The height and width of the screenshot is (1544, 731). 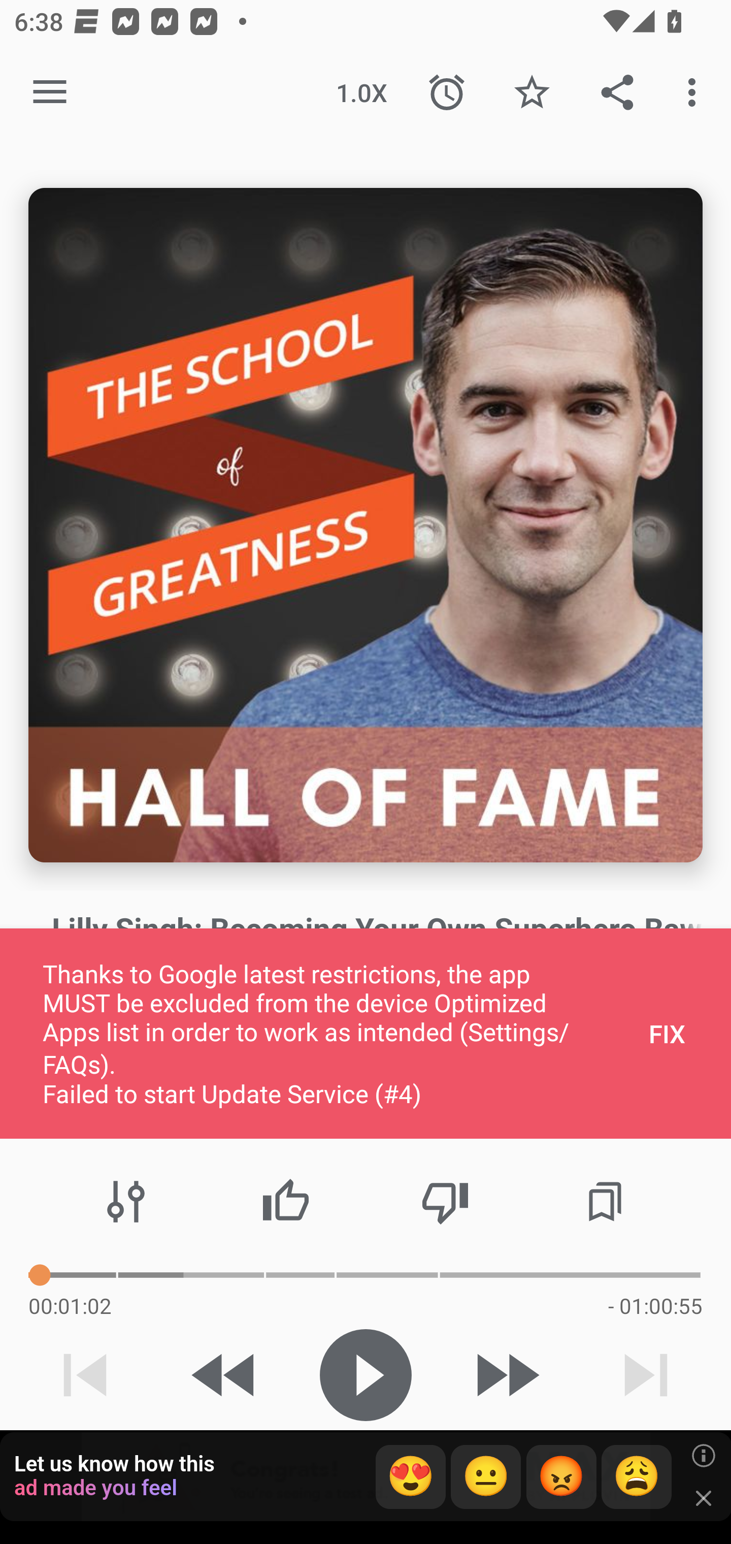 I want to click on 1.0X, so click(x=361, y=92).